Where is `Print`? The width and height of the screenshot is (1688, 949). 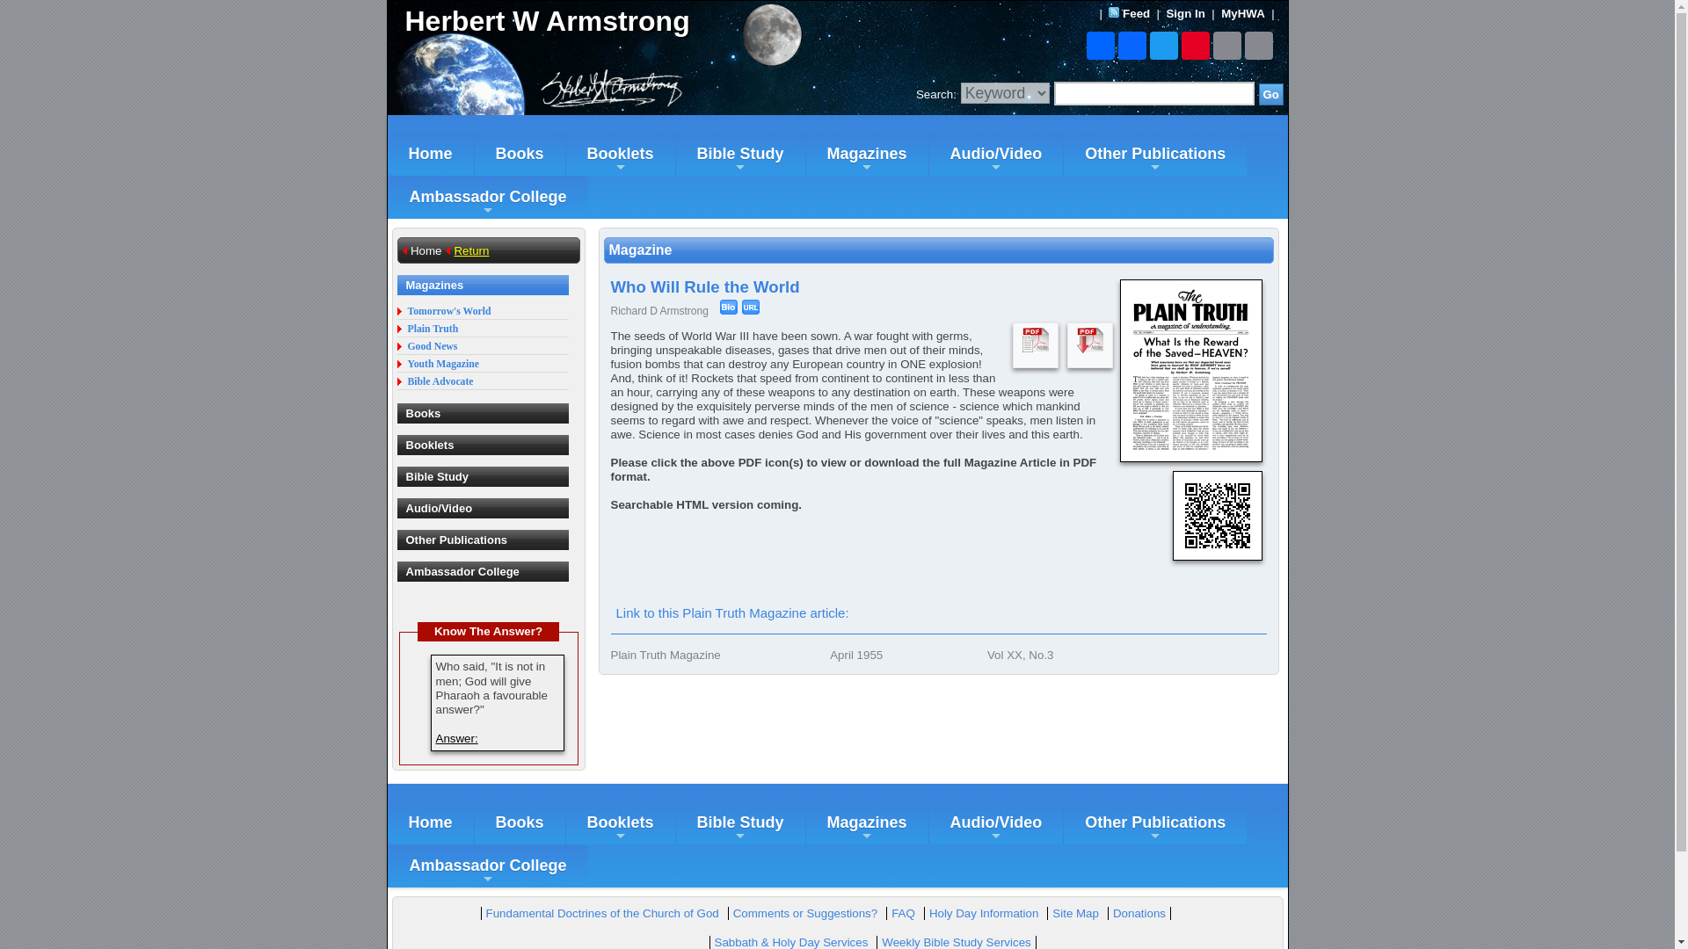
Print is located at coordinates (1258, 46).